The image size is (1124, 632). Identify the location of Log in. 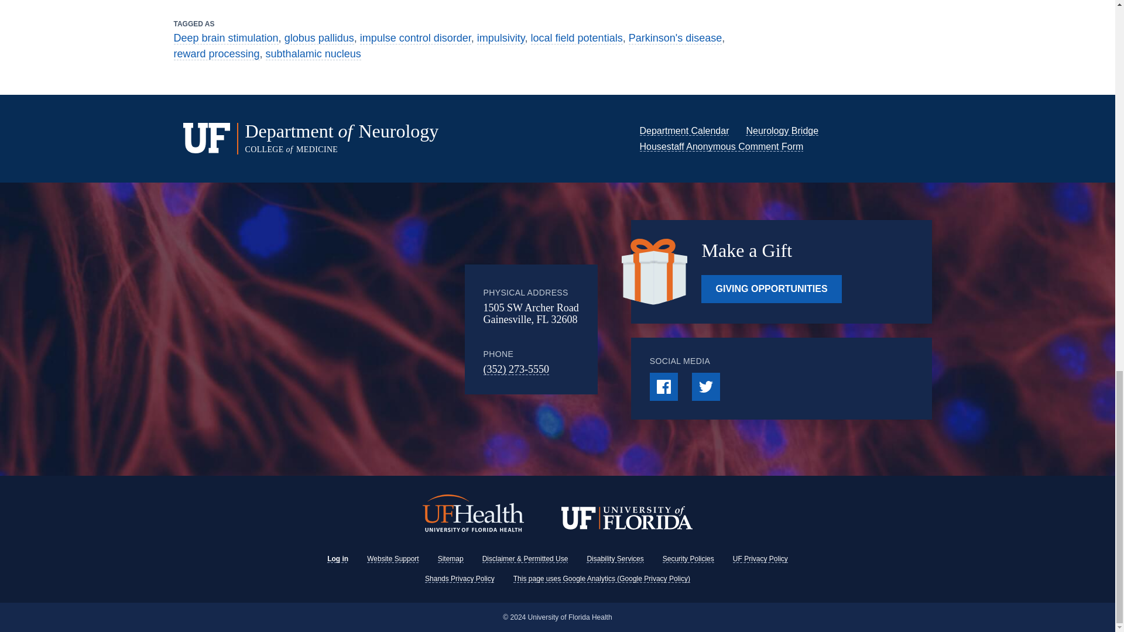
(337, 559).